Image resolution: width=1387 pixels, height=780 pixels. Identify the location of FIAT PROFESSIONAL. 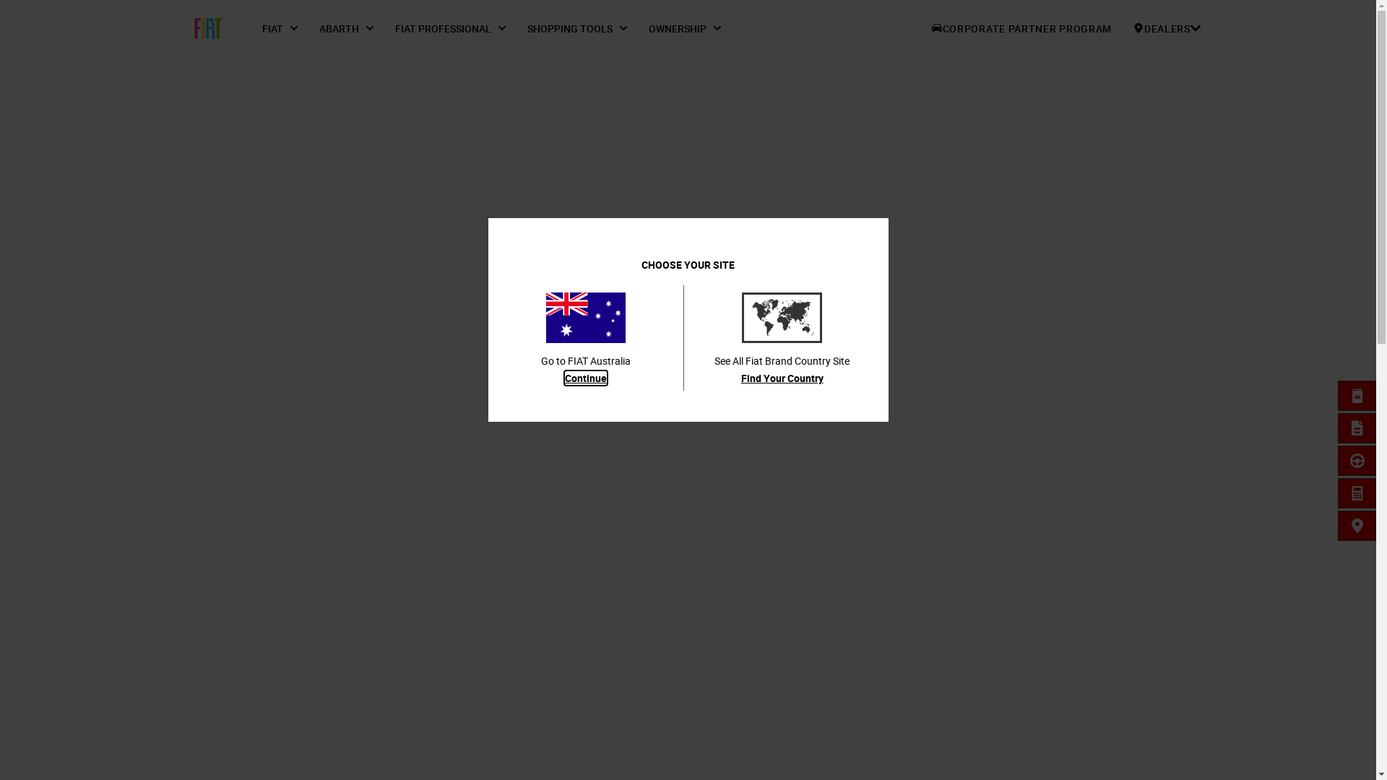
(451, 29).